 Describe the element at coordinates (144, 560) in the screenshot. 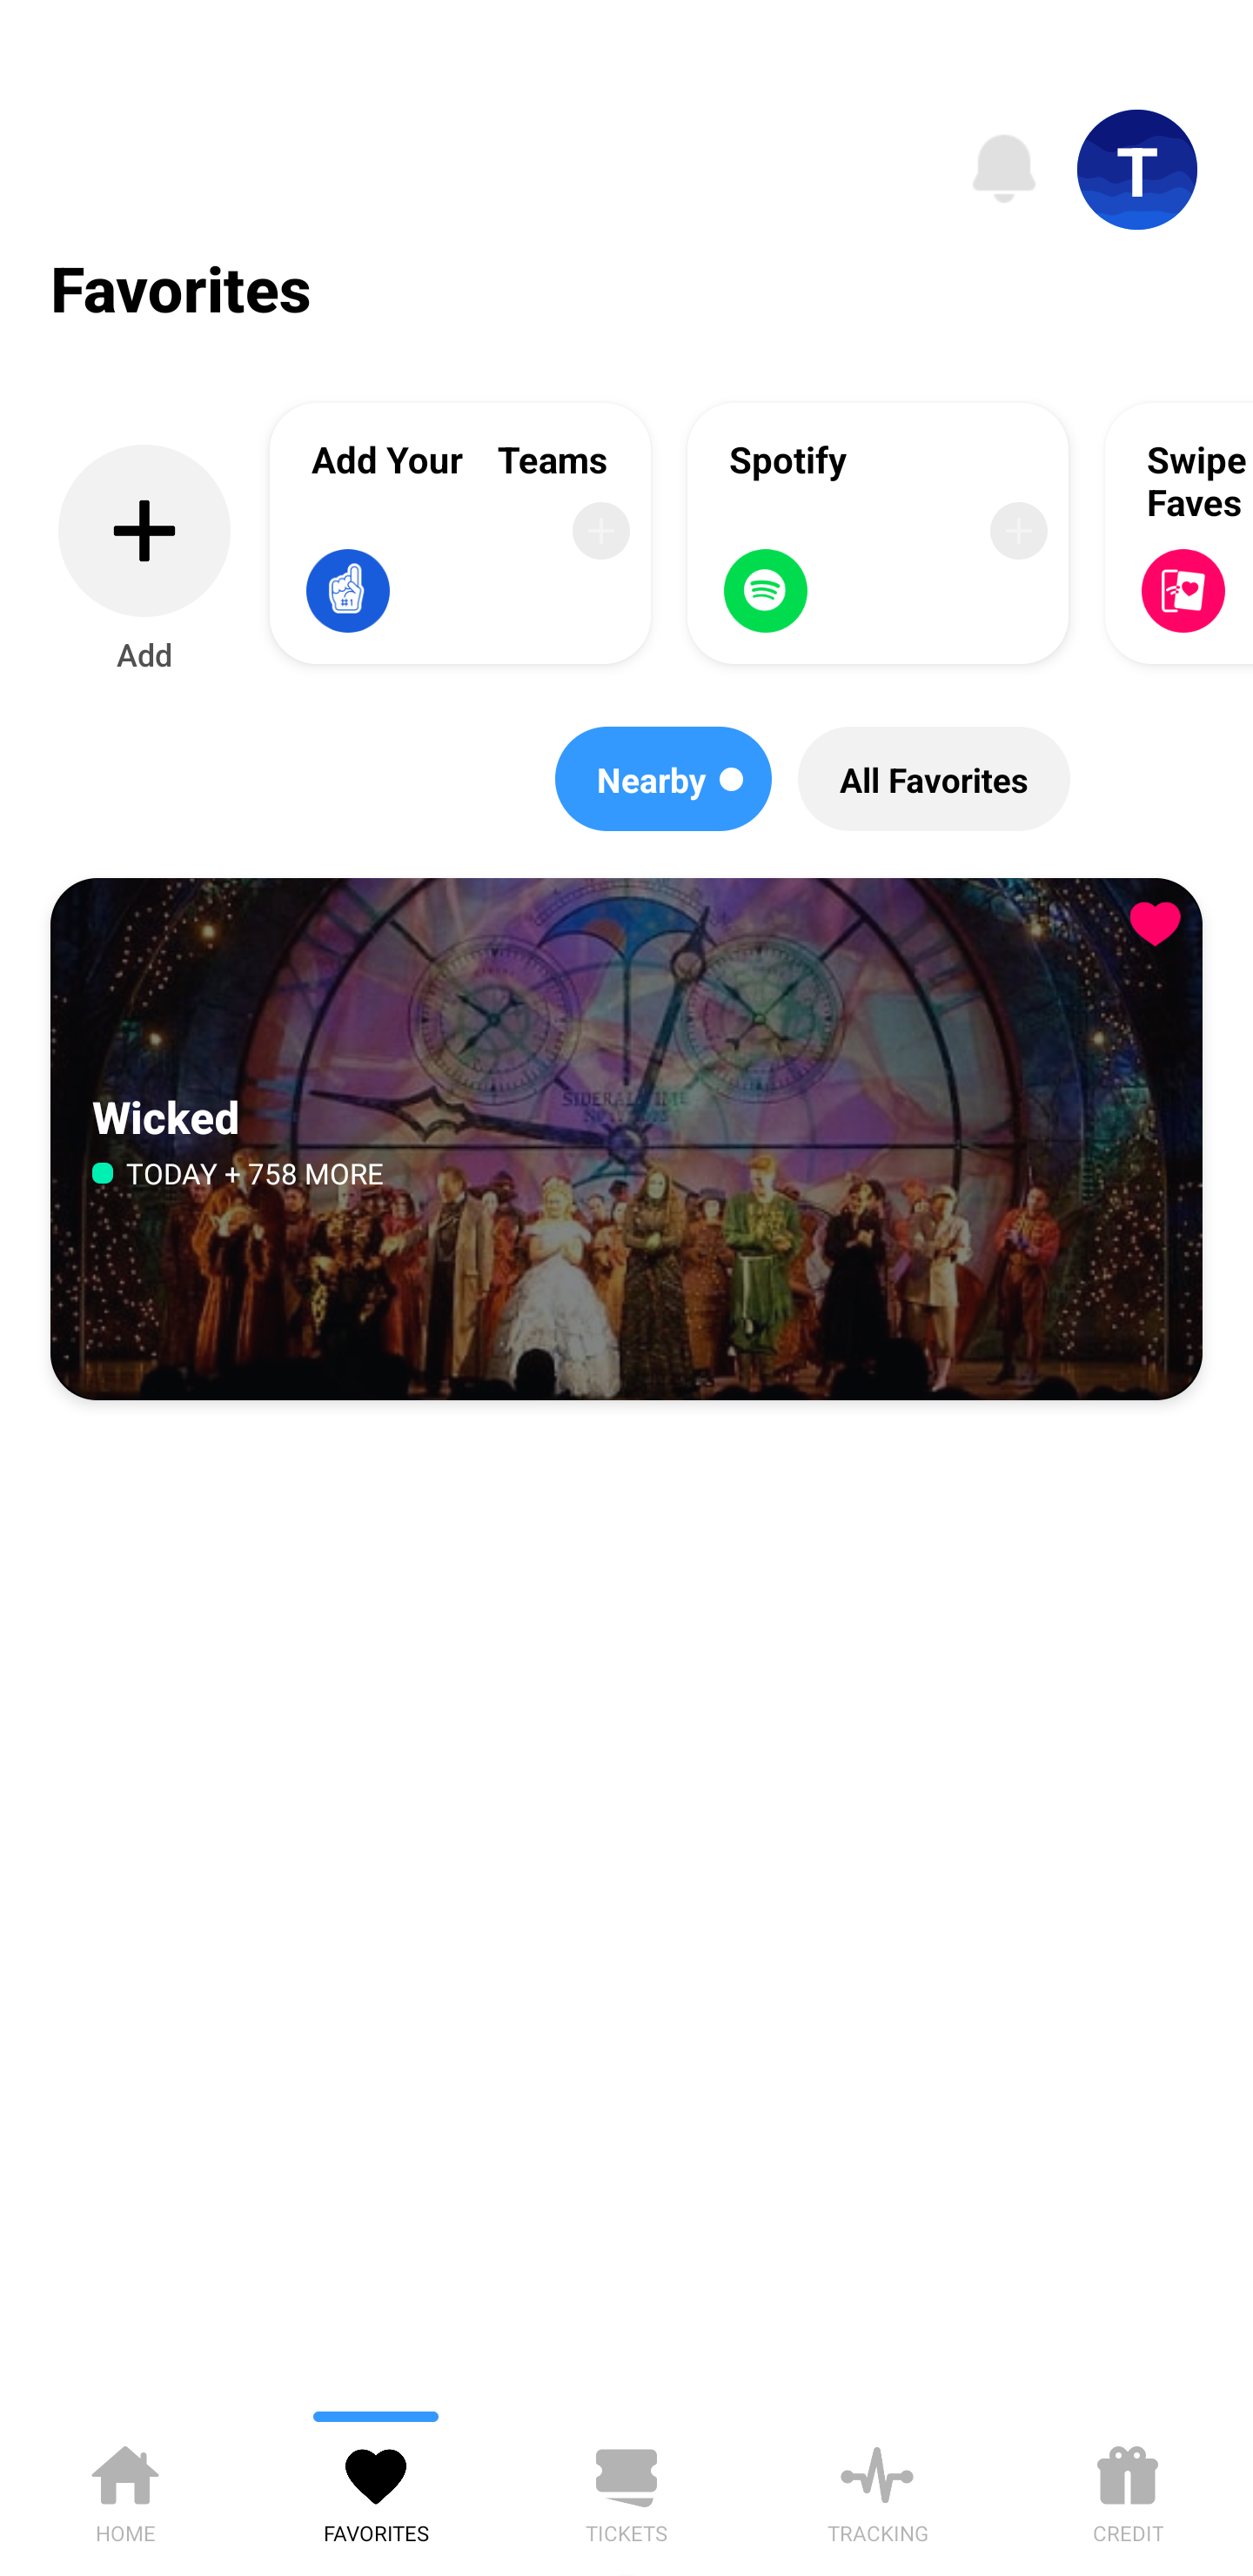

I see `Add` at that location.